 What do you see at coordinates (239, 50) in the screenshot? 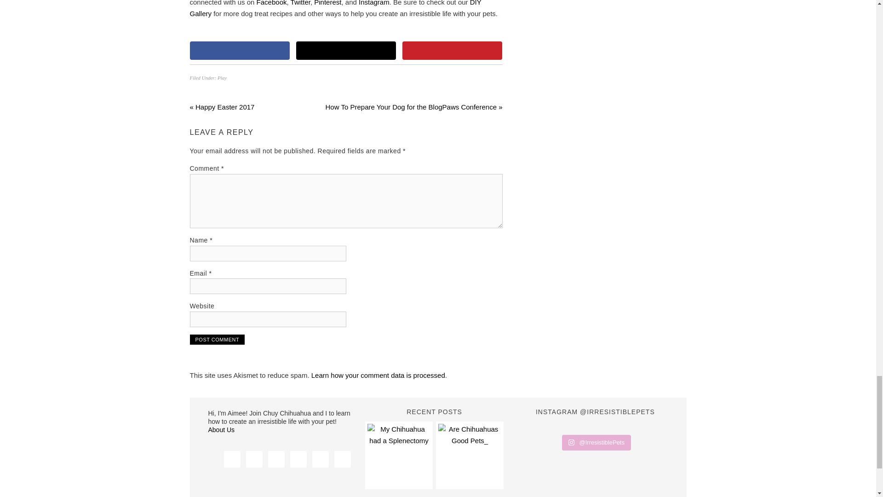
I see `Share on Facebook` at bounding box center [239, 50].